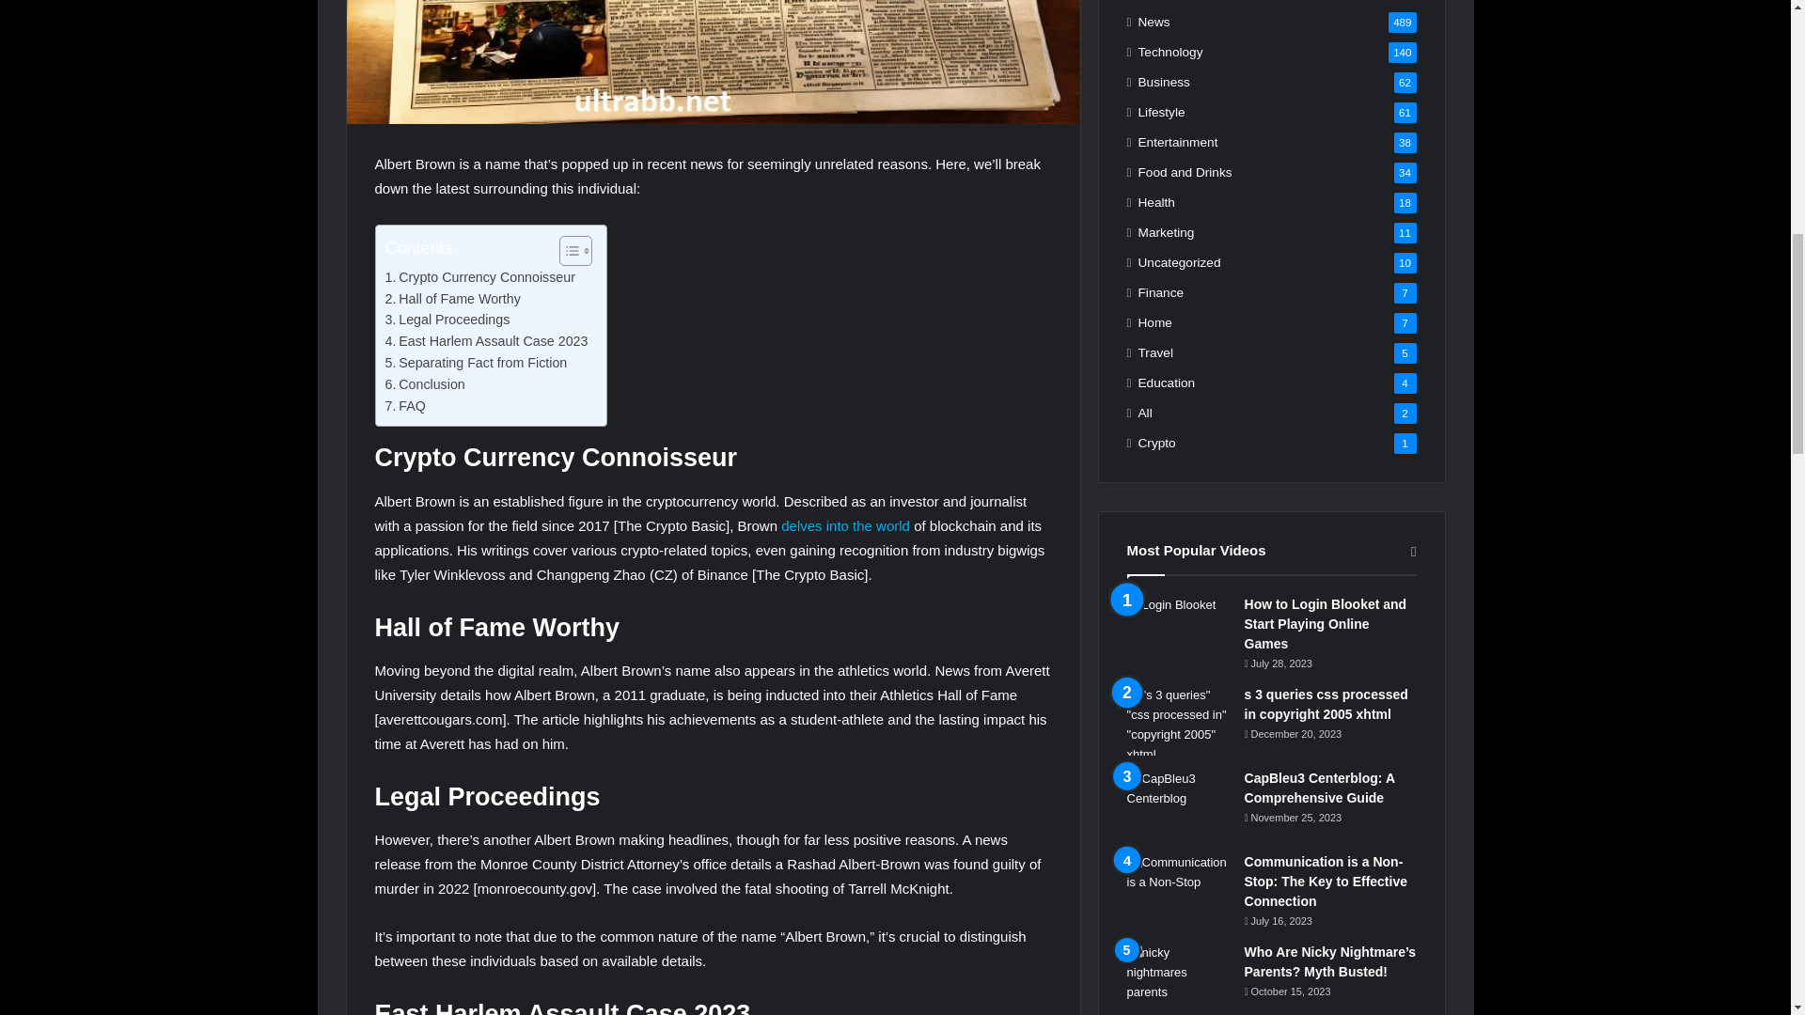 The height and width of the screenshot is (1015, 1805). I want to click on East Harlem Assault Case 2023, so click(487, 341).